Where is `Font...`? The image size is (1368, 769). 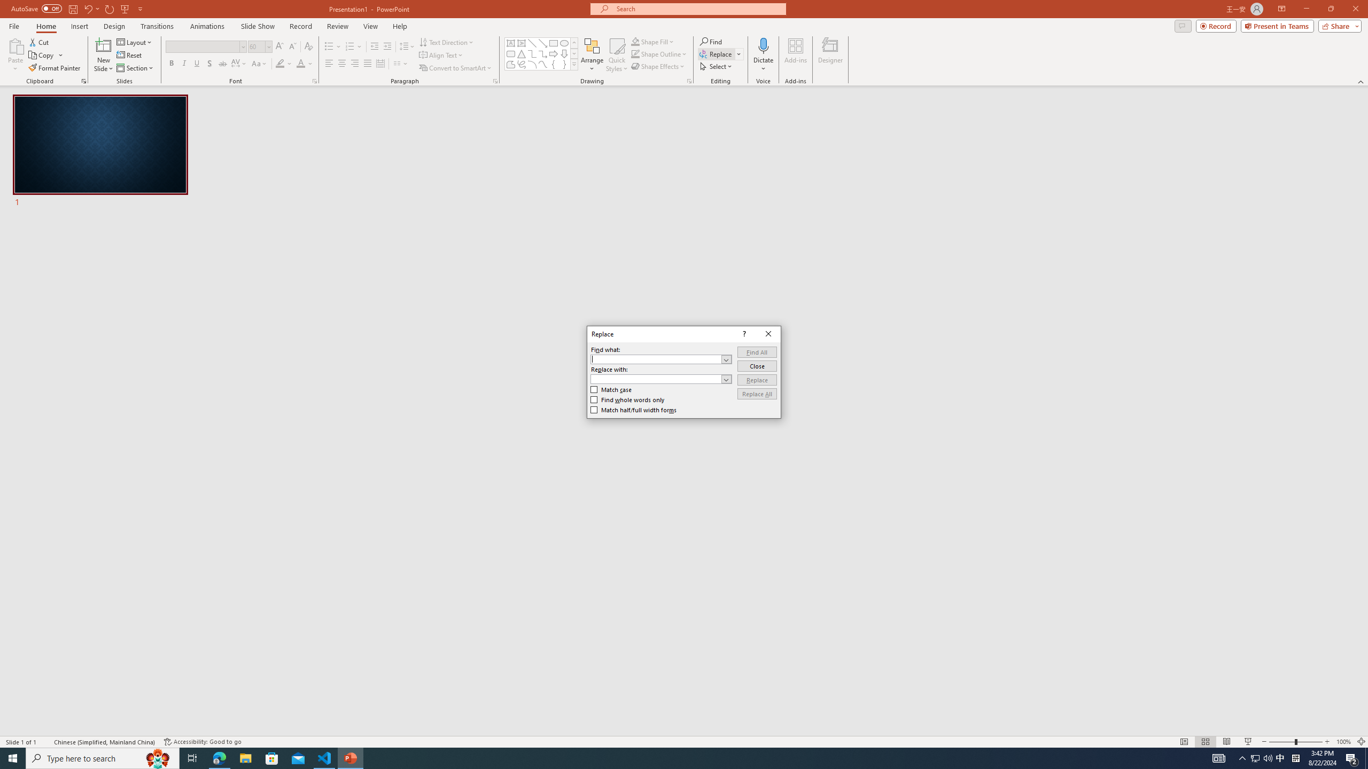 Font... is located at coordinates (314, 81).